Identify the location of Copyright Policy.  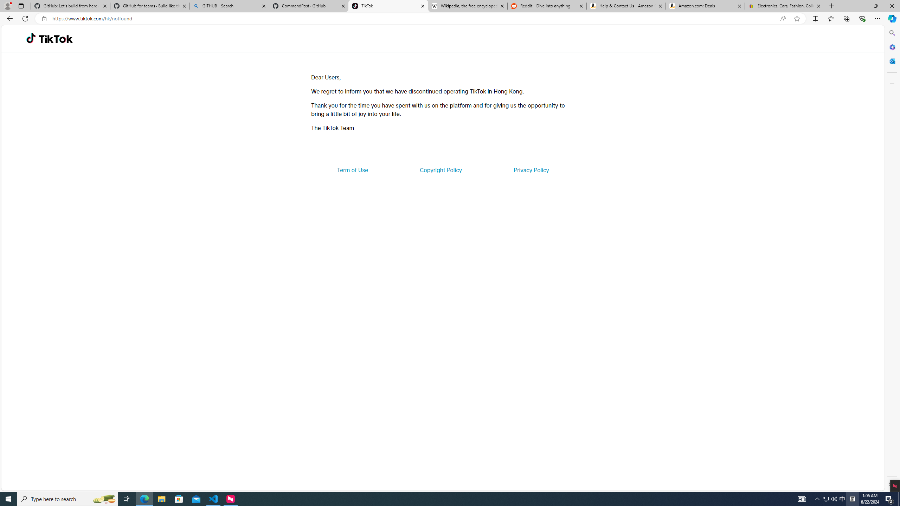
(440, 170).